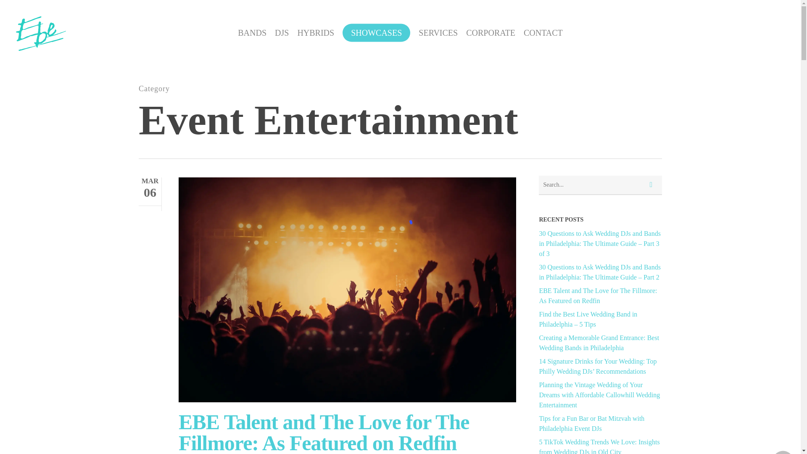 Image resolution: width=807 pixels, height=454 pixels. I want to click on HYBRIDS, so click(315, 32).